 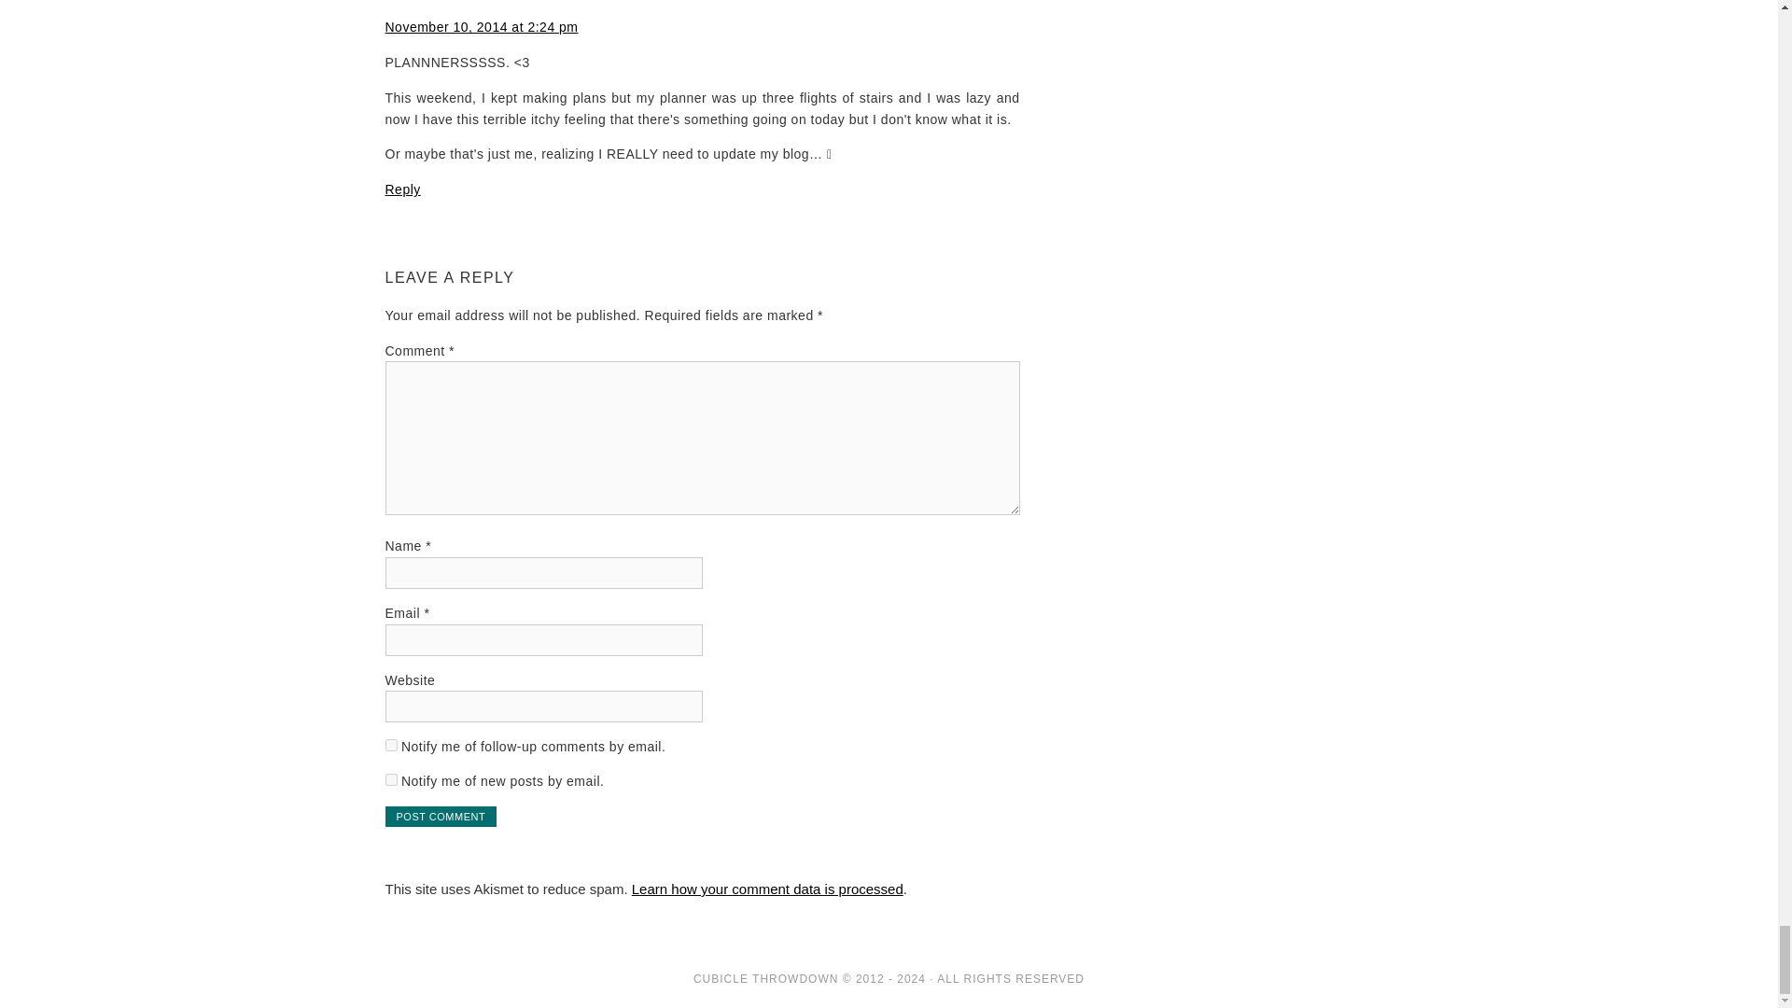 I want to click on subscribe, so click(x=390, y=745).